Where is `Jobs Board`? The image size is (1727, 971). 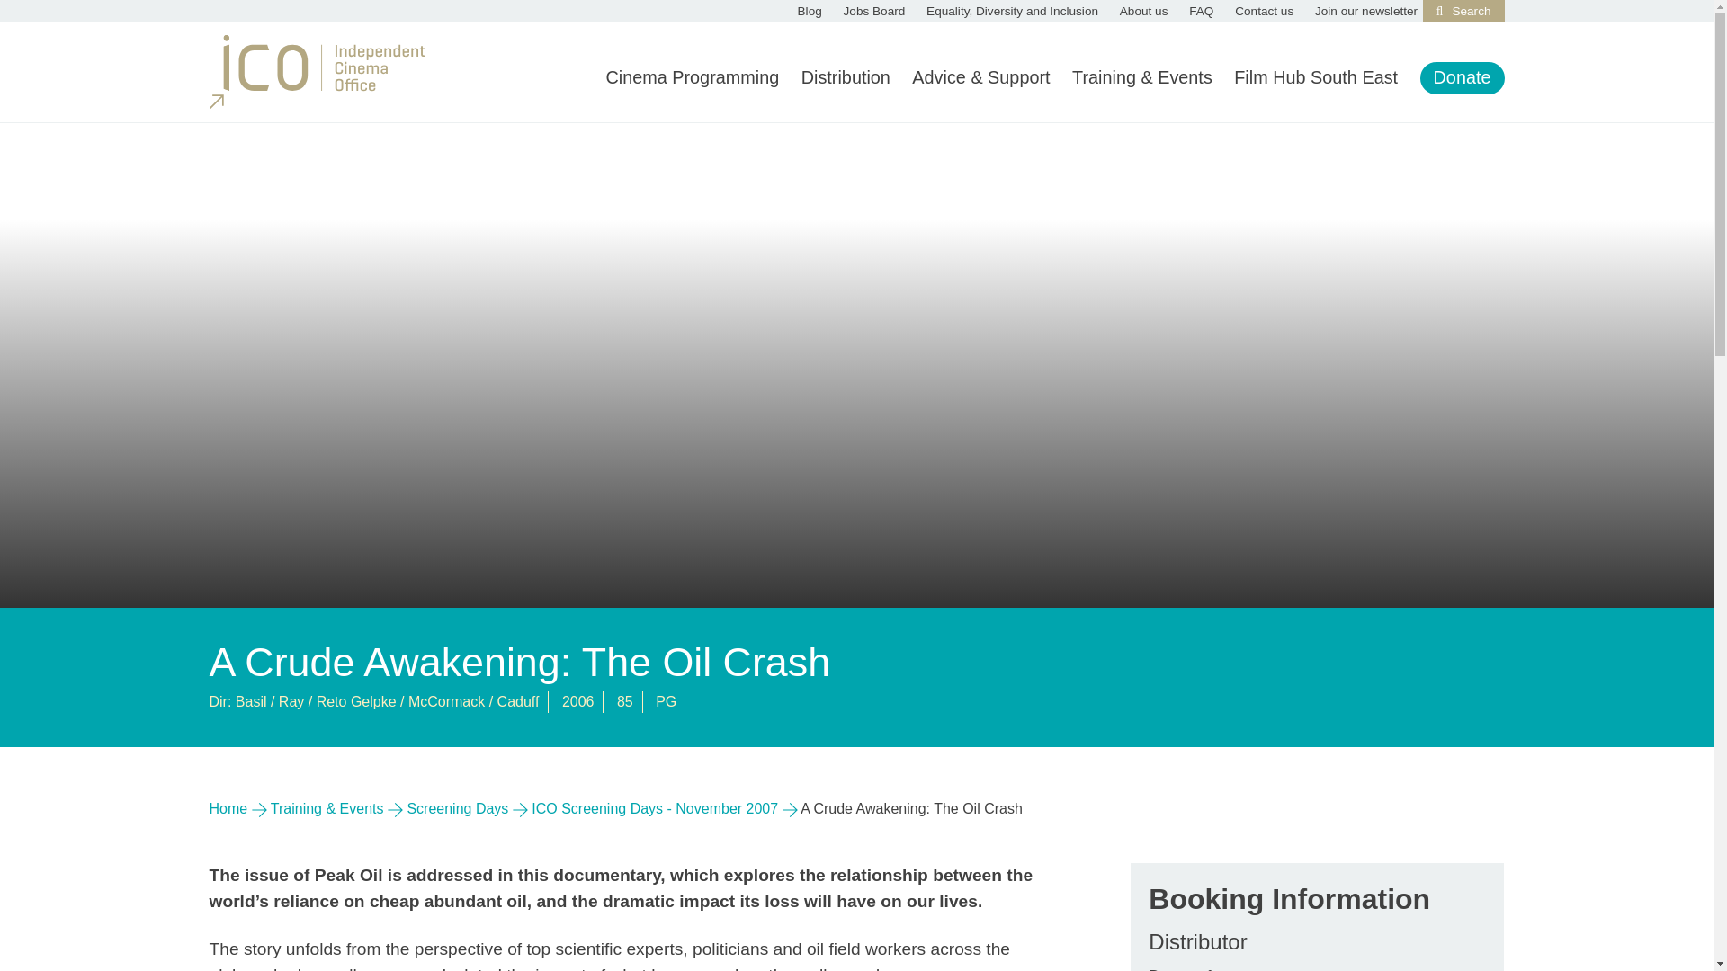 Jobs Board is located at coordinates (874, 11).